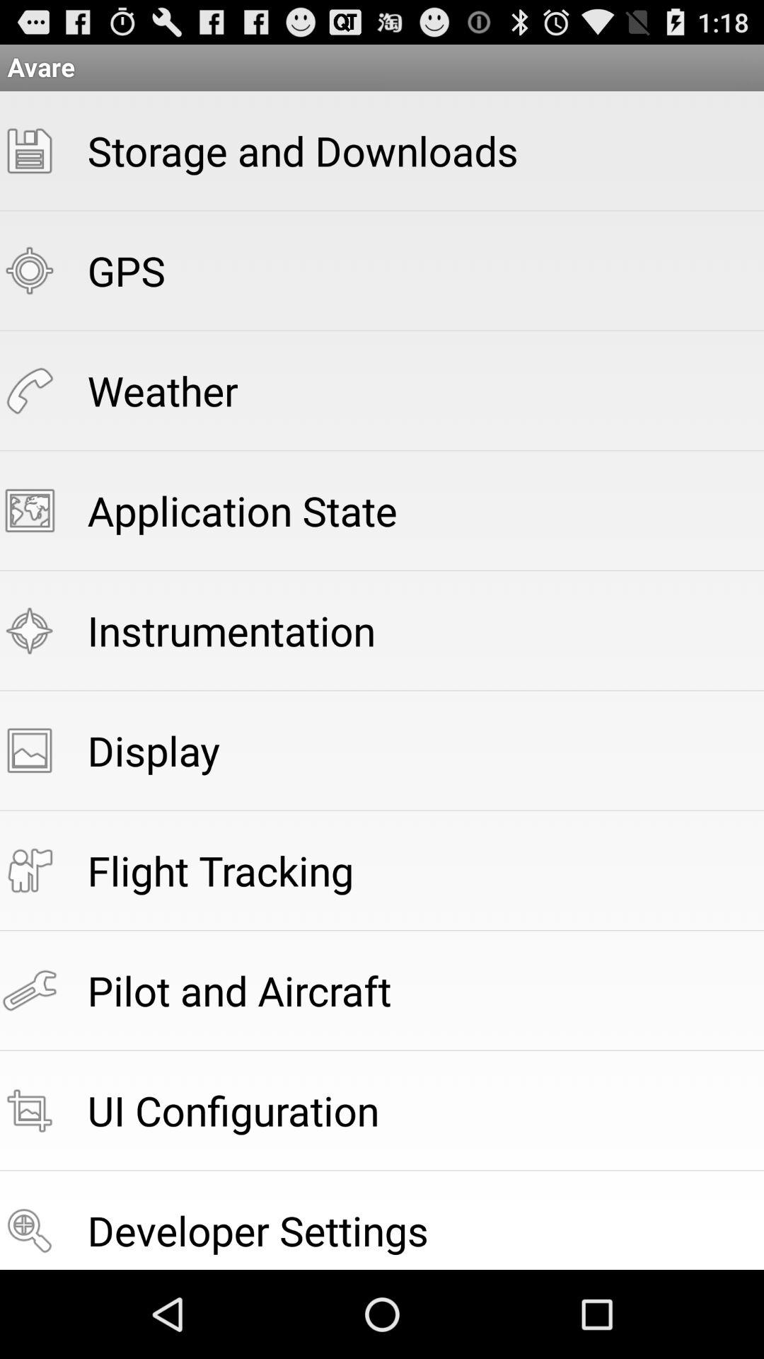 The width and height of the screenshot is (764, 1359). Describe the element at coordinates (239, 990) in the screenshot. I see `tap the app below the flight tracking icon` at that location.